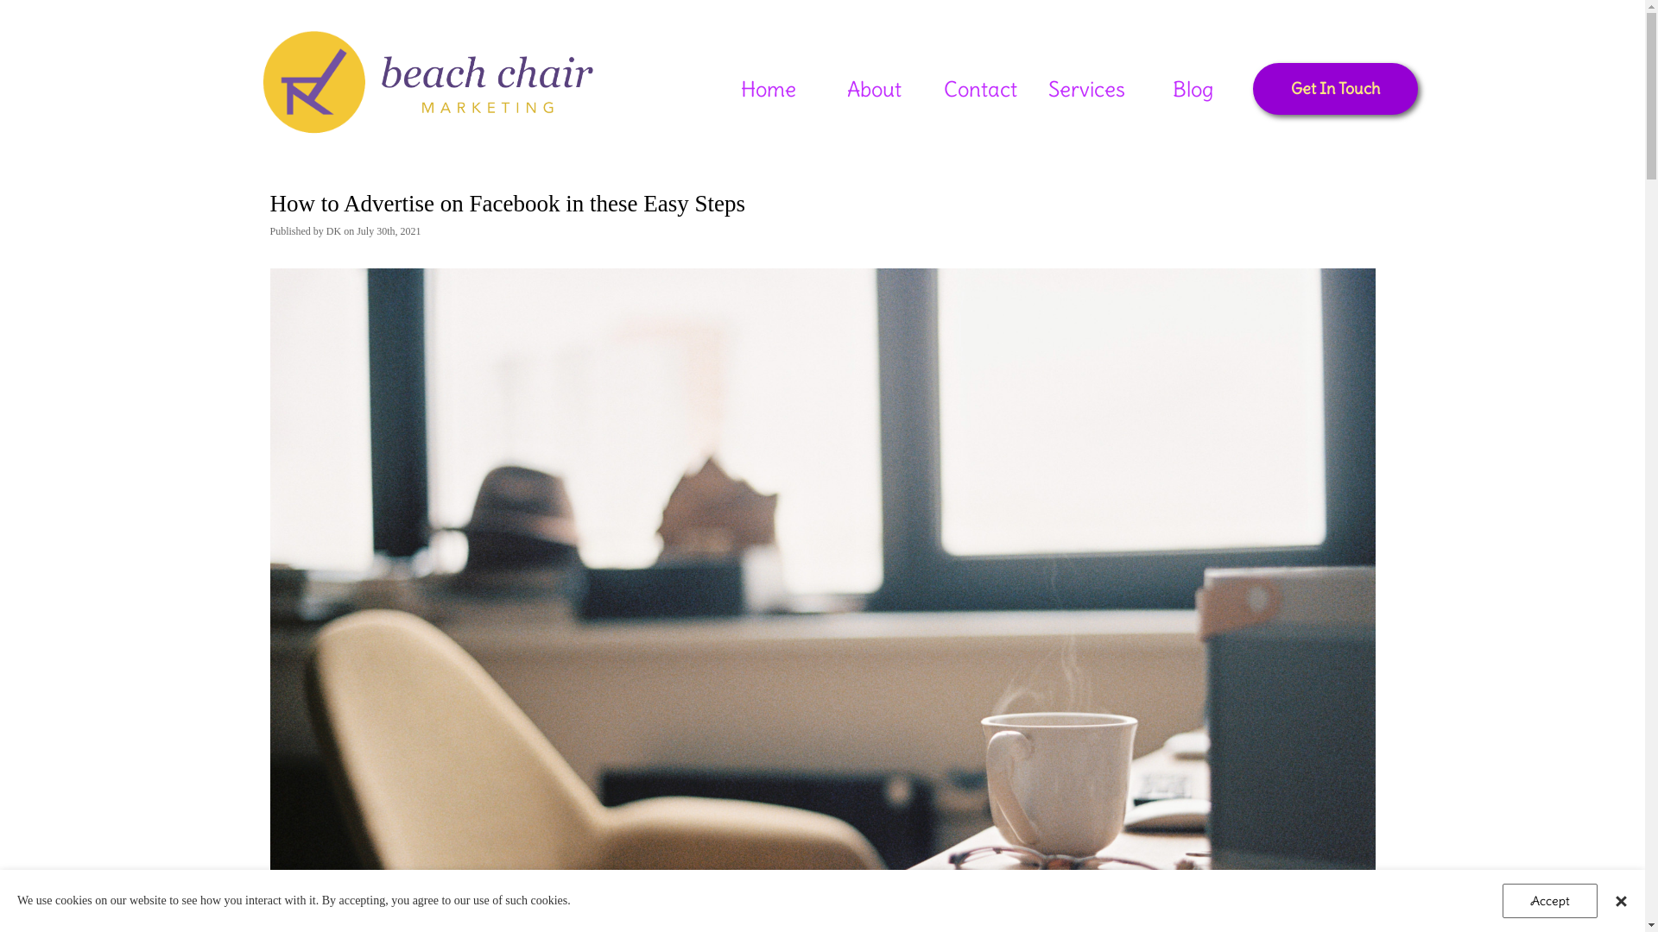  What do you see at coordinates (769, 88) in the screenshot?
I see `Home` at bounding box center [769, 88].